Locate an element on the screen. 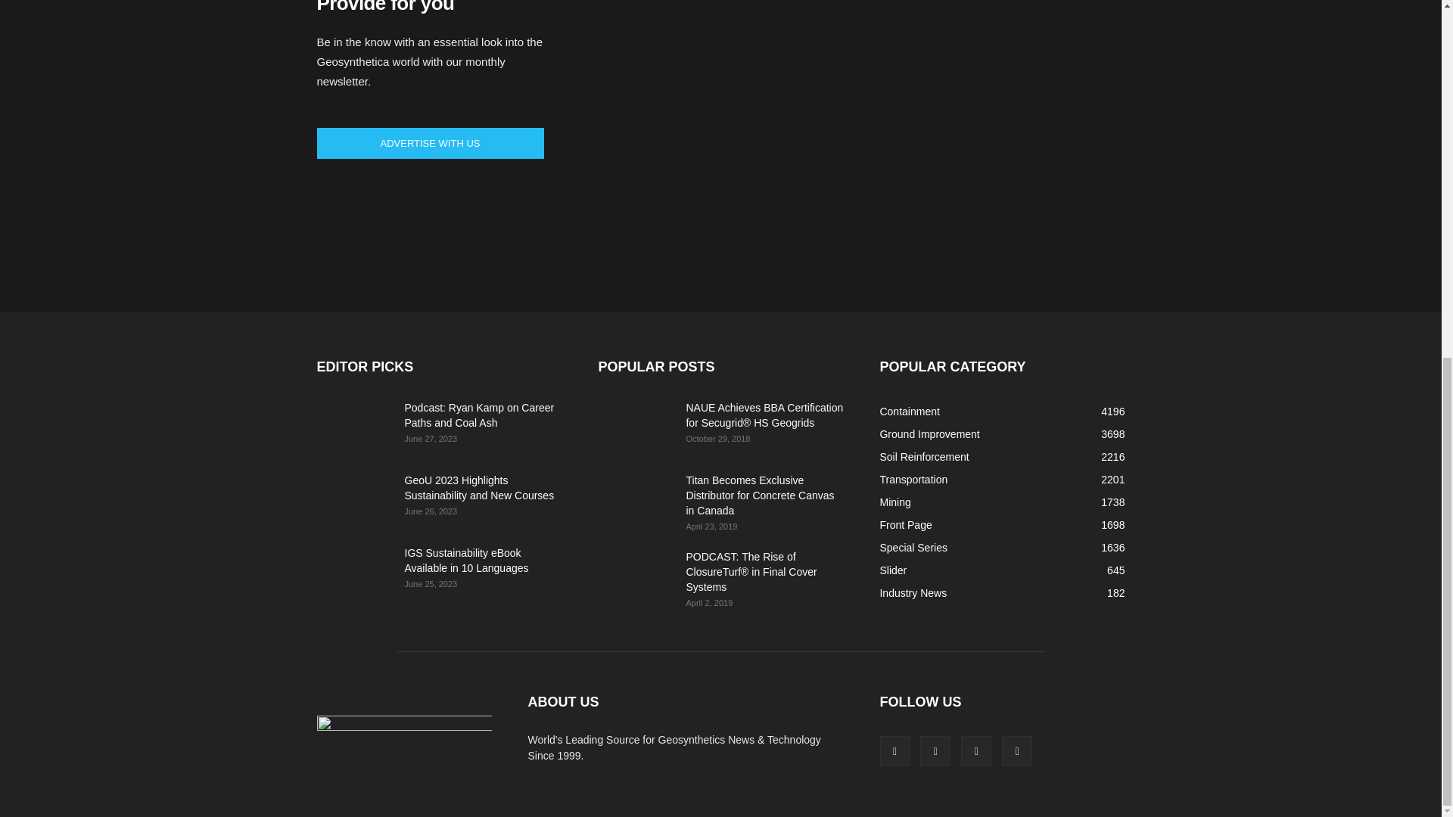 Image resolution: width=1453 pixels, height=817 pixels. IGS Sustainability eBook Available in 10 Languages is located at coordinates (466, 560).